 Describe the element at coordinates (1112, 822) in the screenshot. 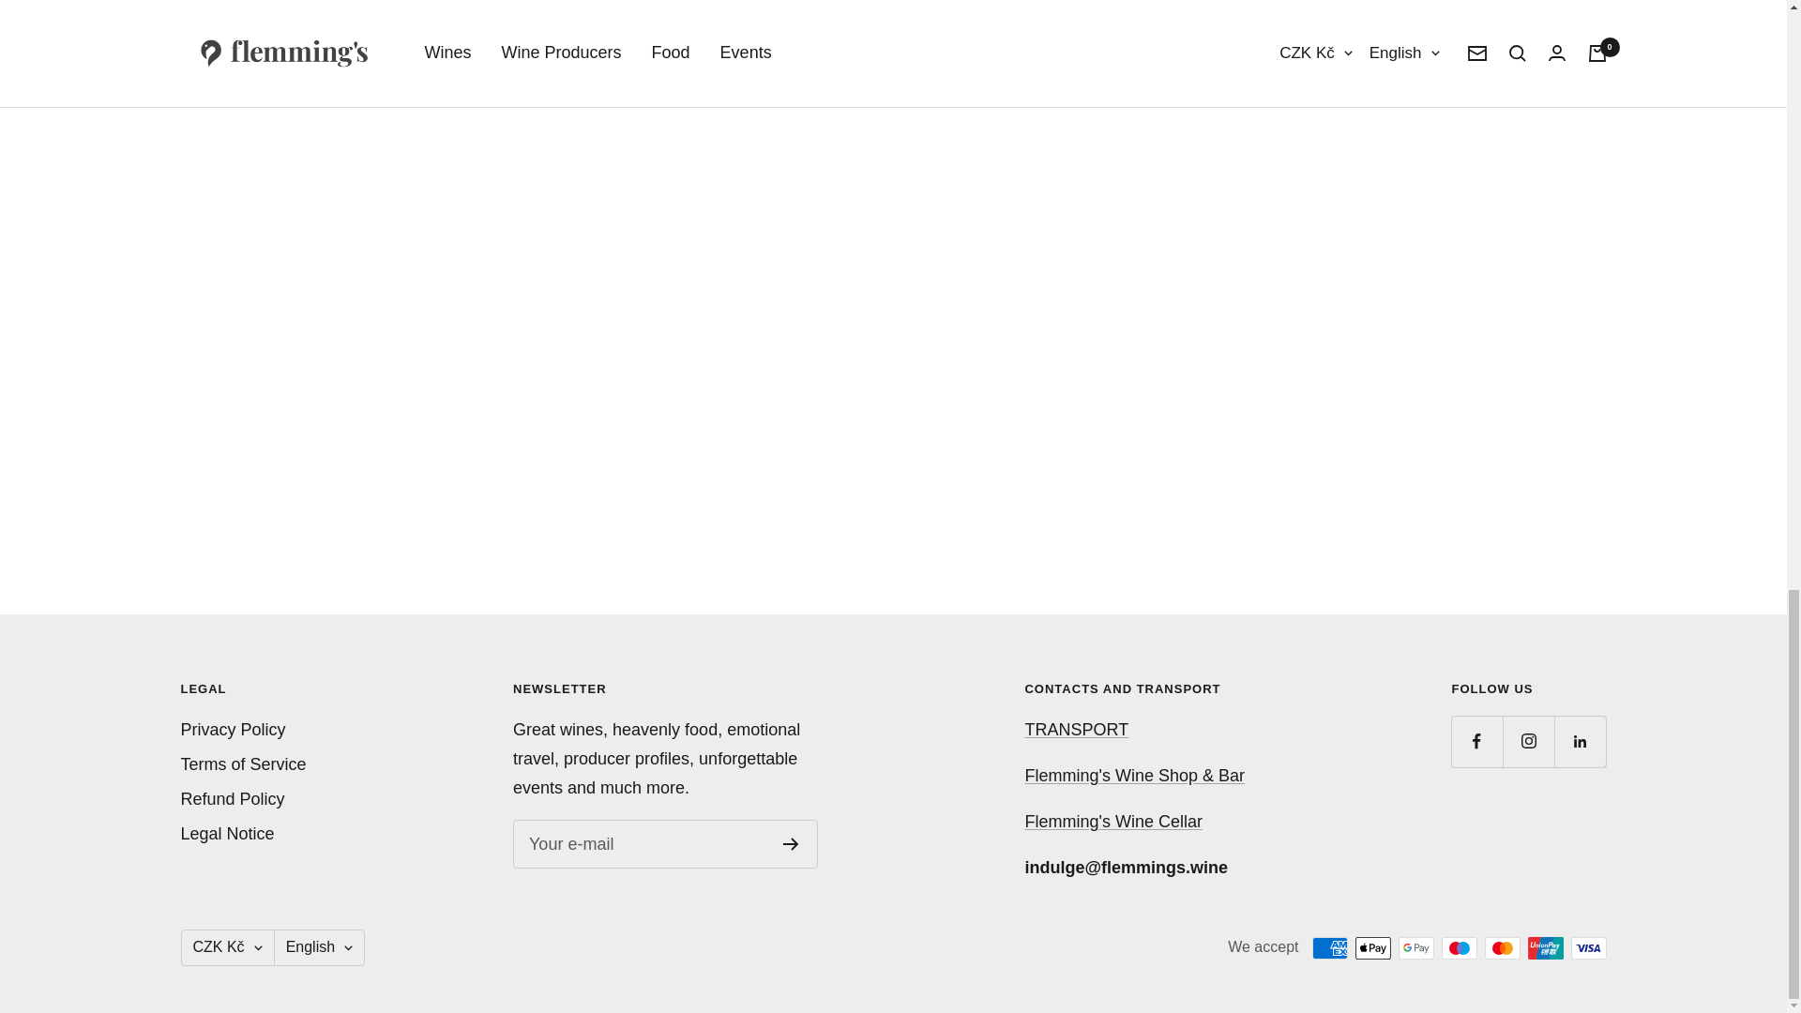

I see `Contacts Velkoobchod` at that location.